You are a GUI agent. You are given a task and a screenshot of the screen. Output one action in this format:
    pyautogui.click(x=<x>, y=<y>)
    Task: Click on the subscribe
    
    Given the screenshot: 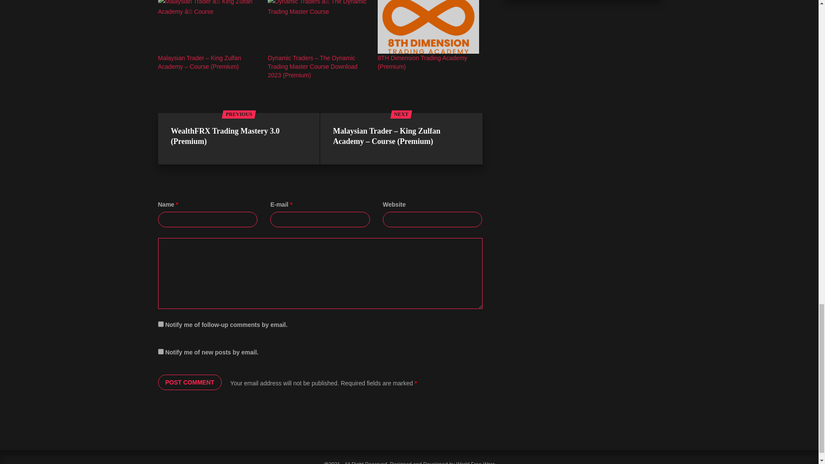 What is the action you would take?
    pyautogui.click(x=161, y=324)
    